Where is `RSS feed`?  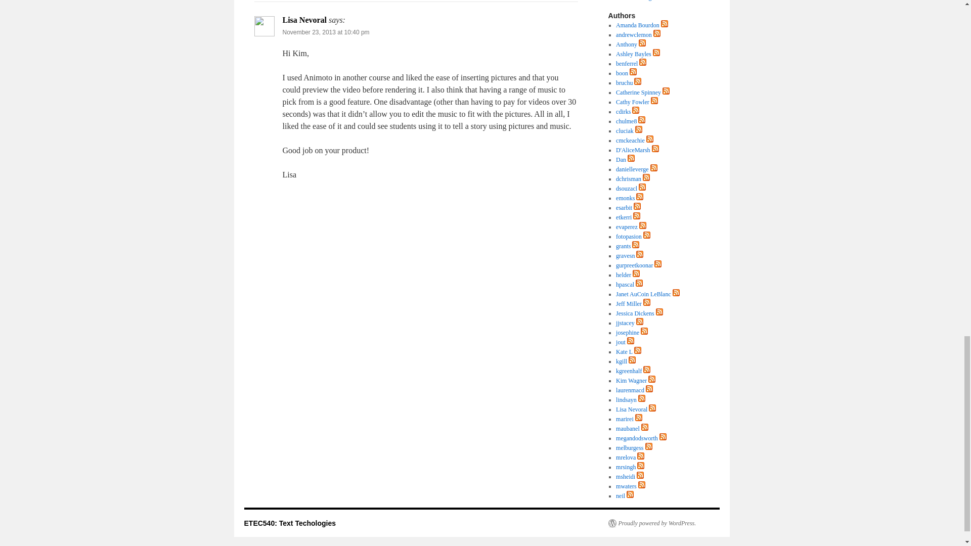
RSS feed is located at coordinates (642, 44).